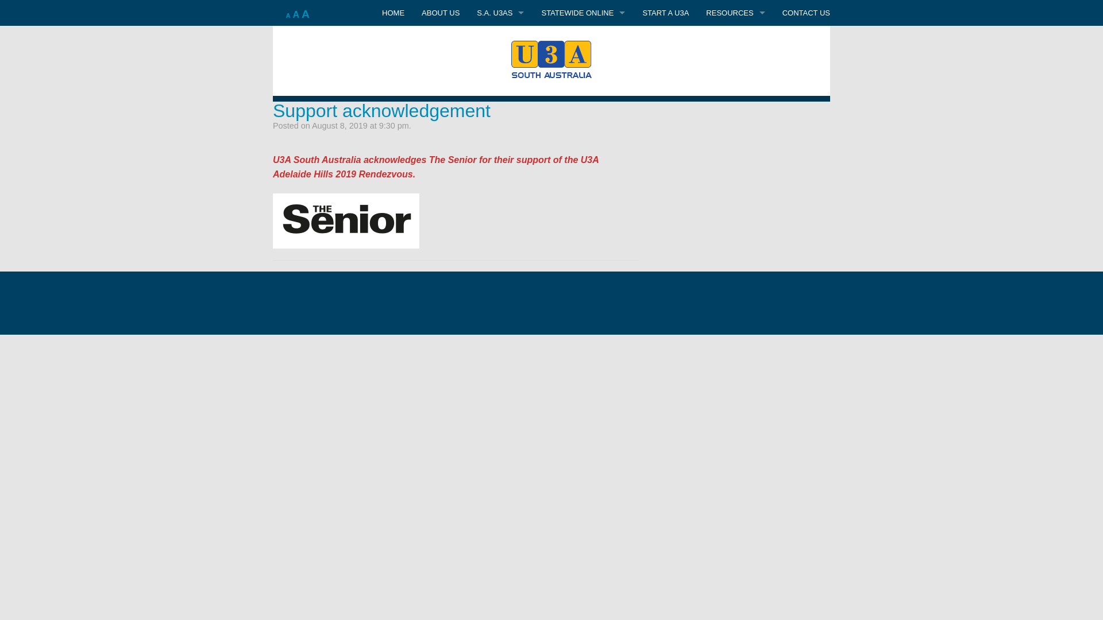  Describe the element at coordinates (807, 13) in the screenshot. I see `CONTACT US` at that location.